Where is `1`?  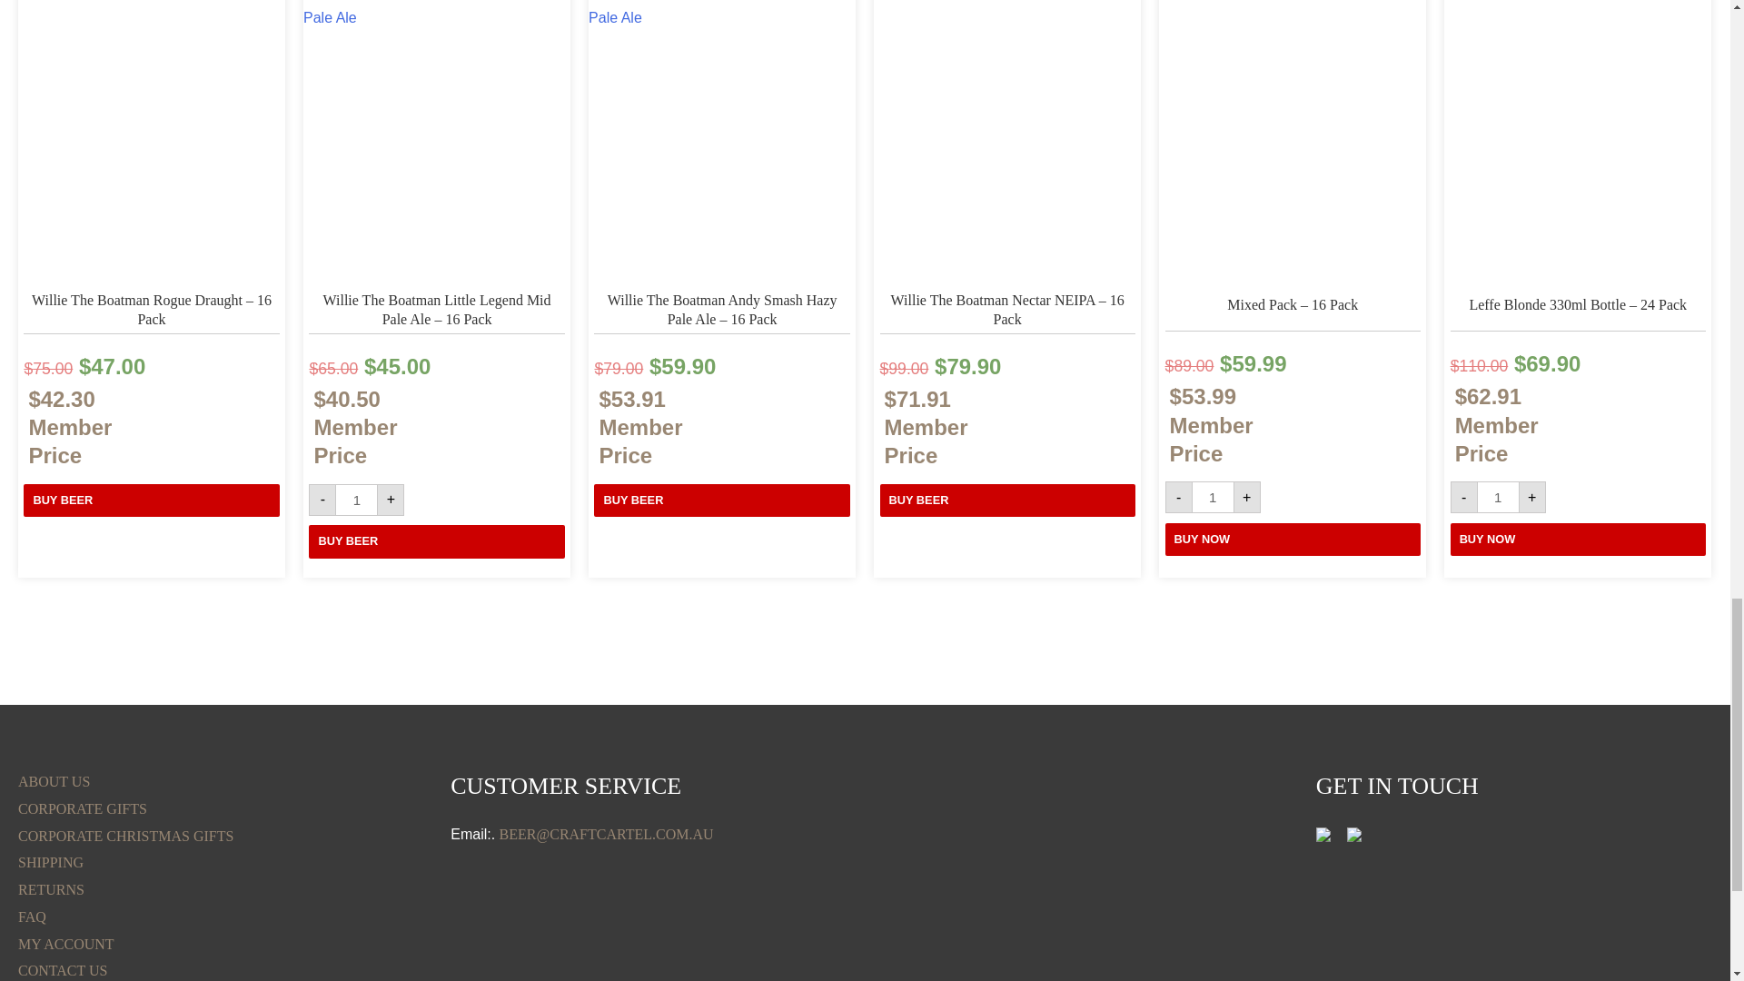
1 is located at coordinates (1213, 497).